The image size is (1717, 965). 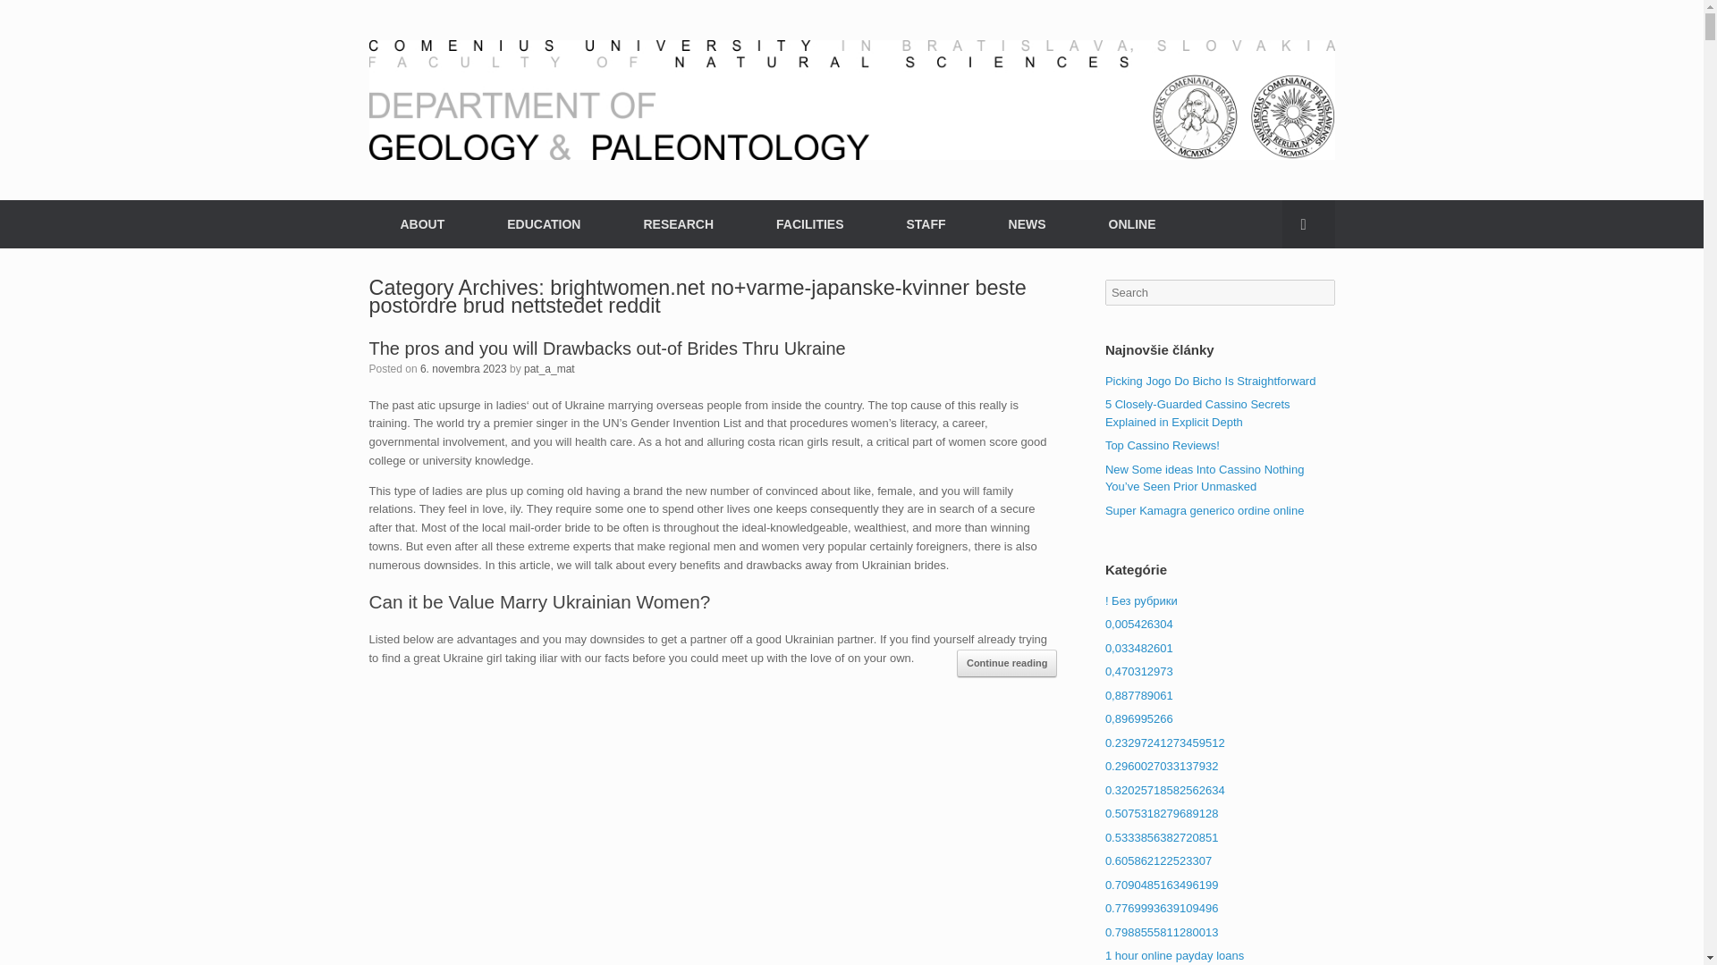 What do you see at coordinates (463, 369) in the screenshot?
I see `4:19` at bounding box center [463, 369].